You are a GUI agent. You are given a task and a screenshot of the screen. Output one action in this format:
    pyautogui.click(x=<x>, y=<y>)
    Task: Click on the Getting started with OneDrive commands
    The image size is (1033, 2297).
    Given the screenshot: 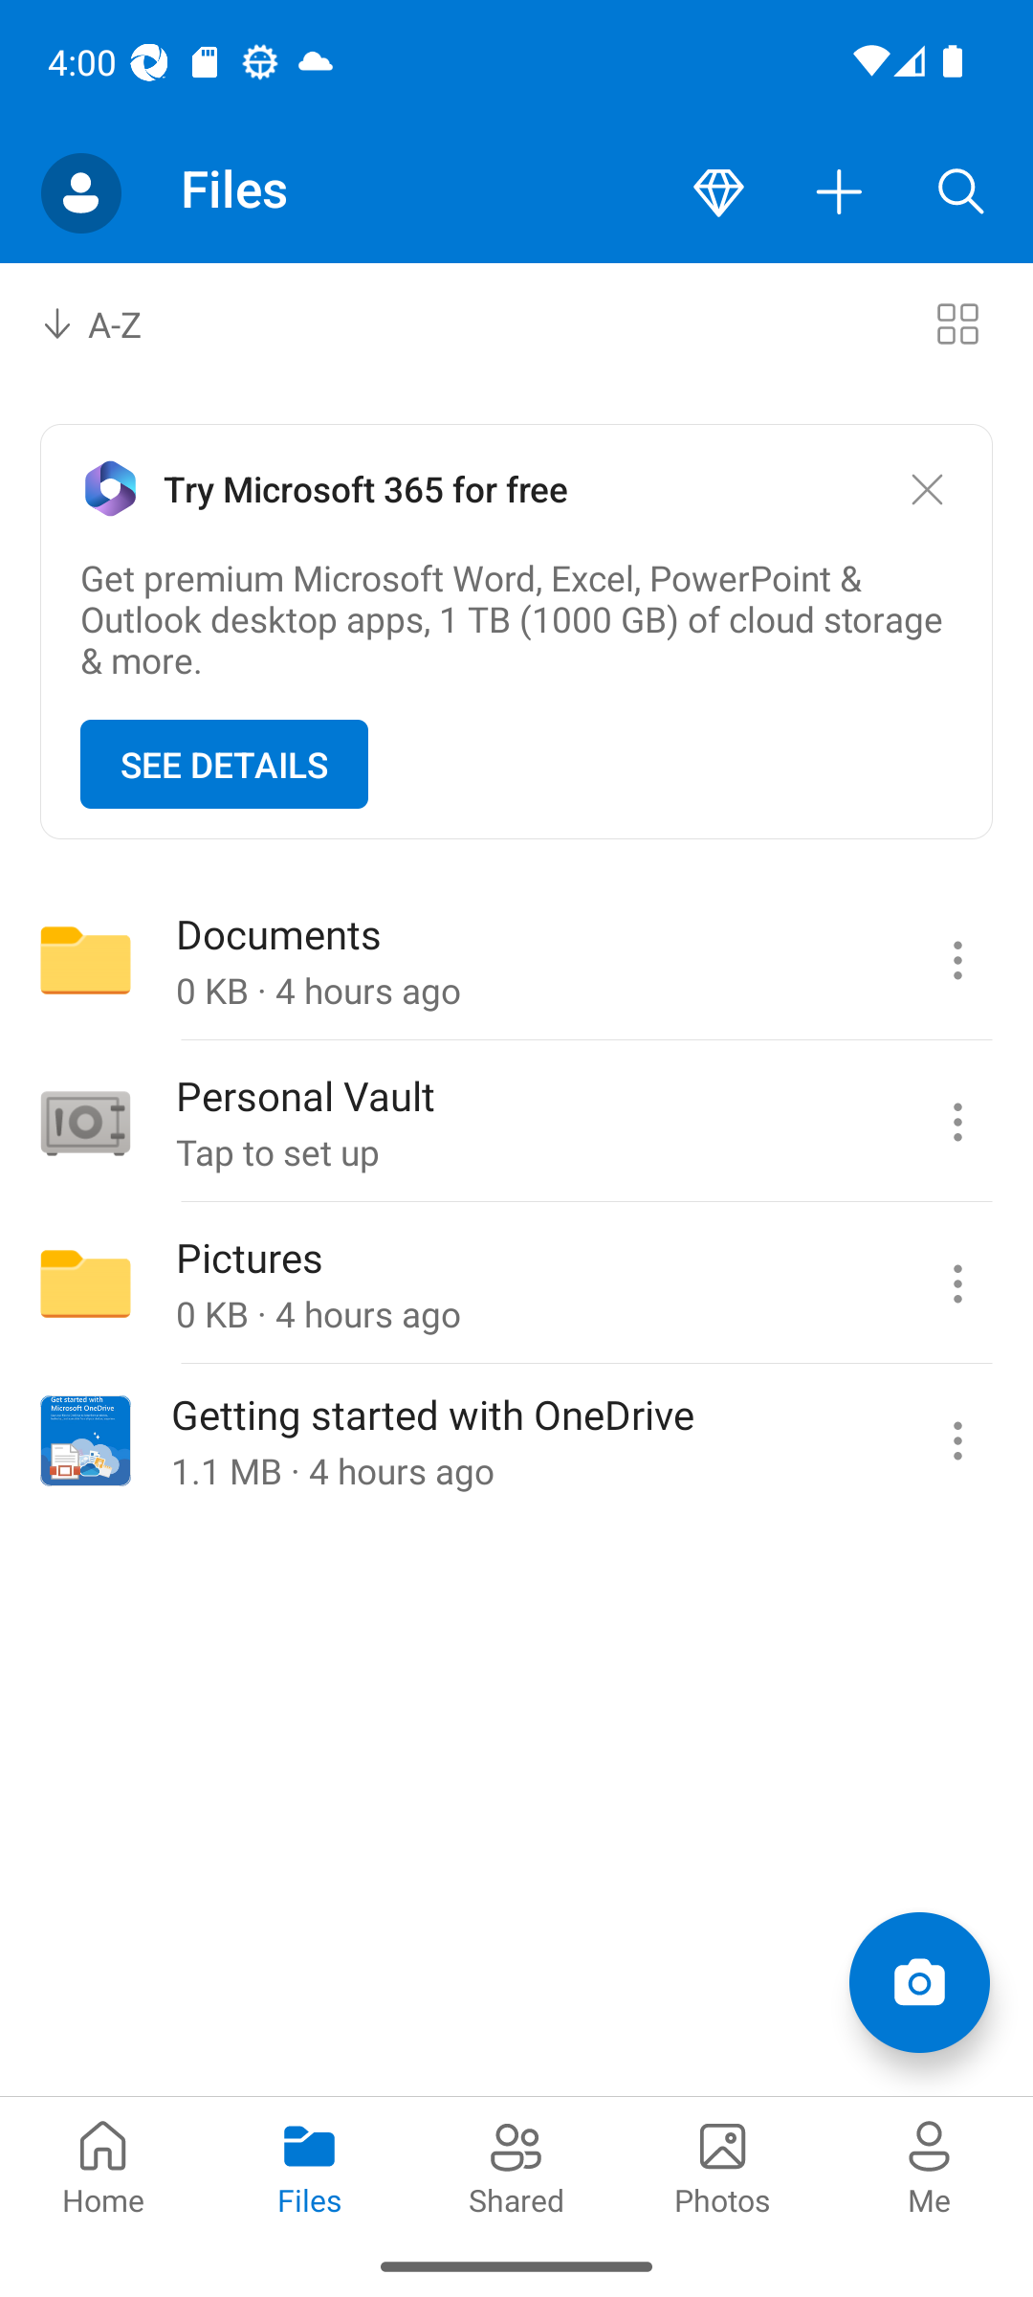 What is the action you would take?
    pyautogui.click(x=956, y=1439)
    